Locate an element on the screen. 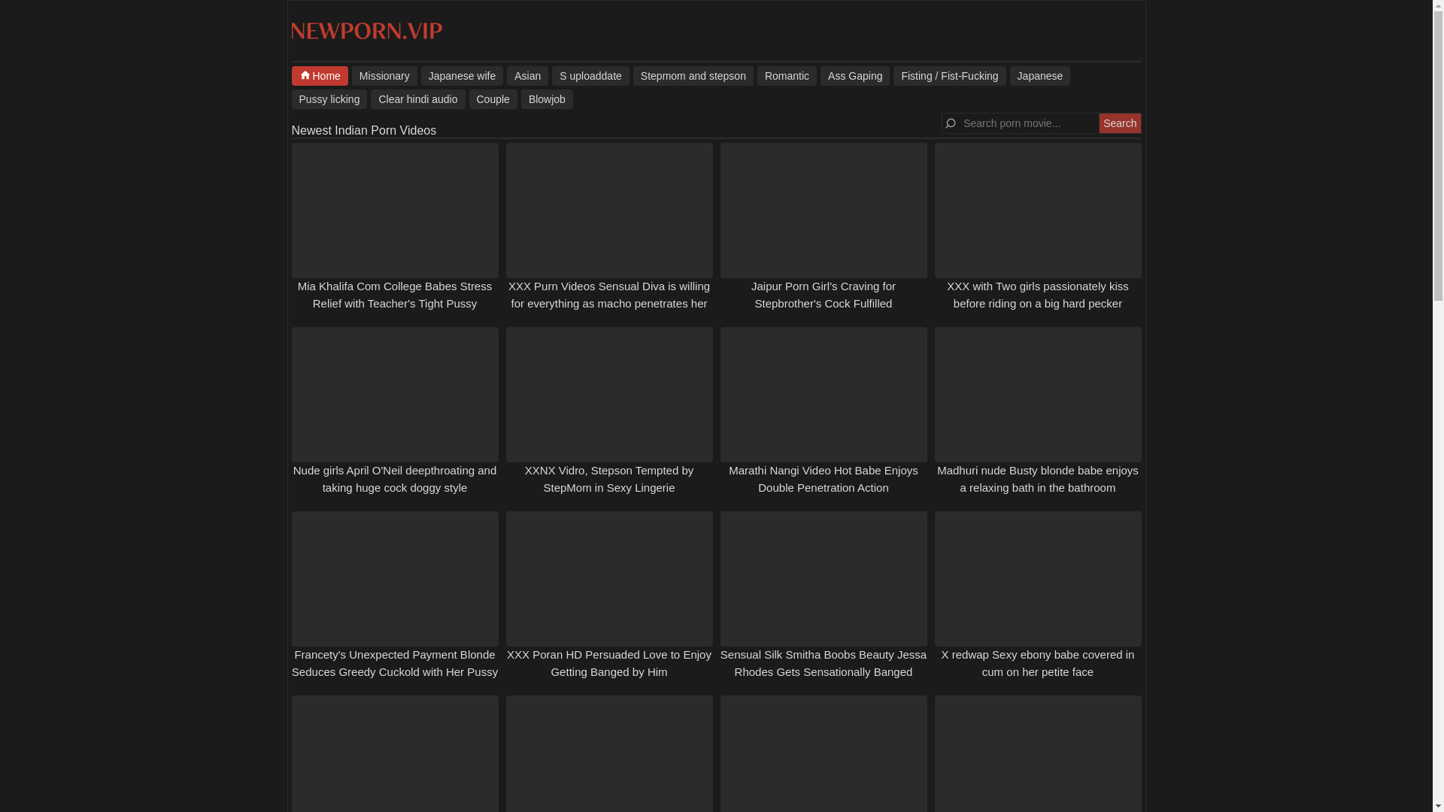 The image size is (1444, 812). Blowjob is located at coordinates (548, 98).